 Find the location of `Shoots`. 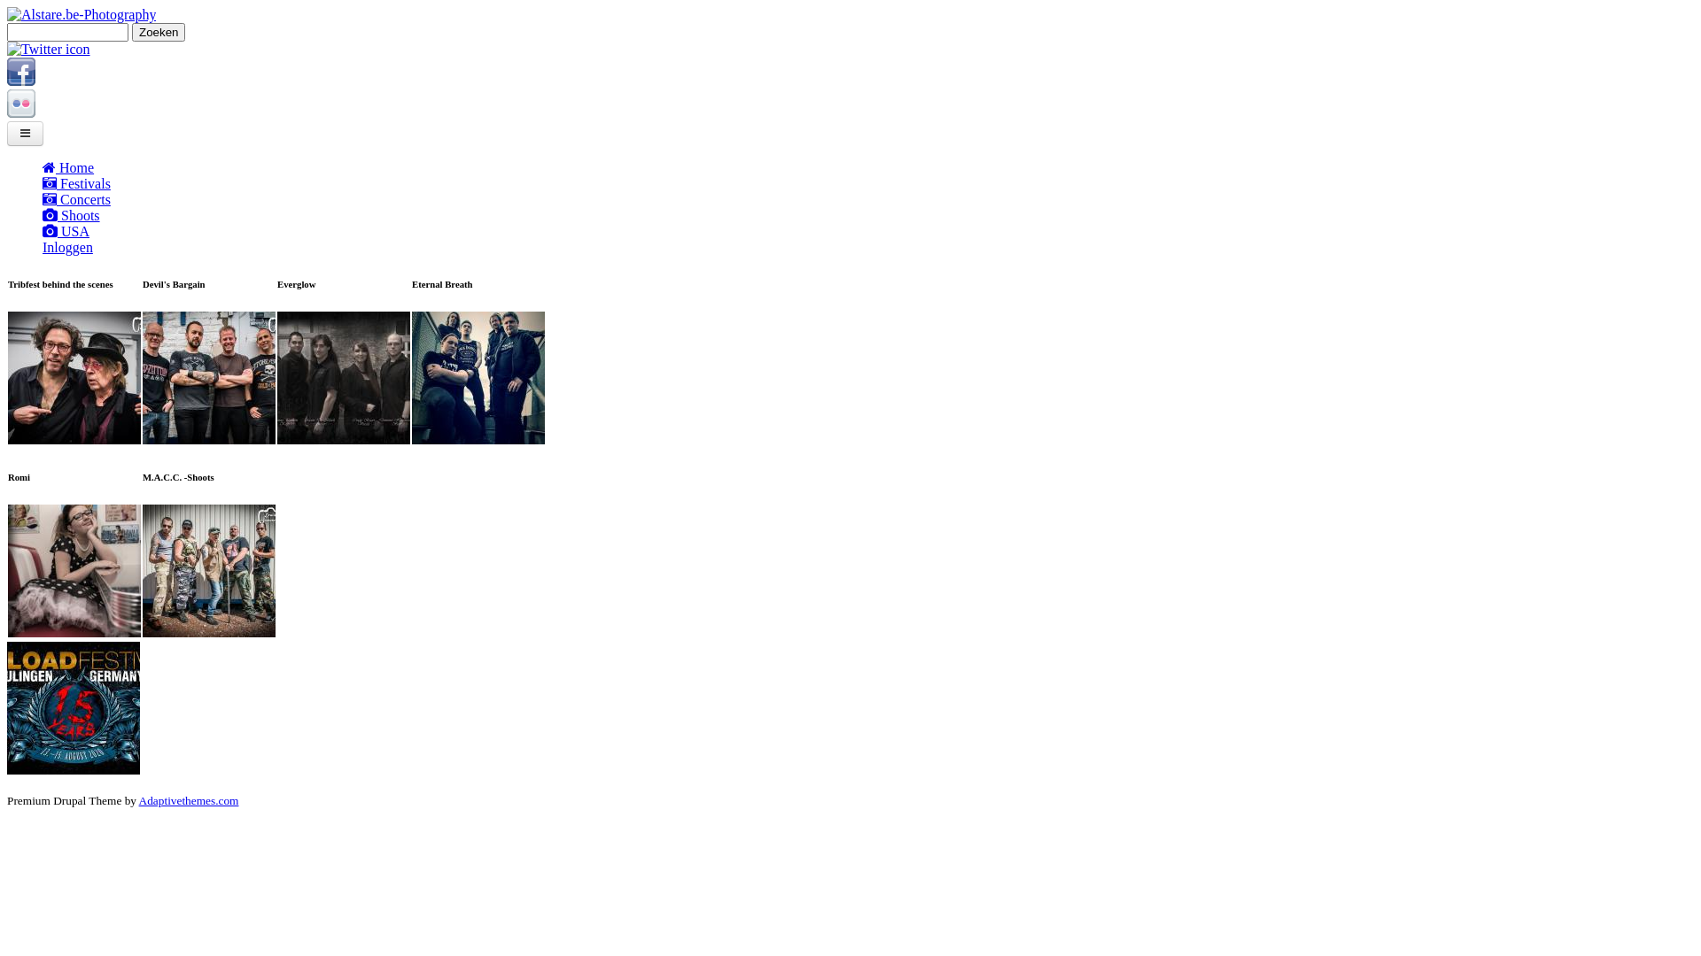

Shoots is located at coordinates (868, 216).